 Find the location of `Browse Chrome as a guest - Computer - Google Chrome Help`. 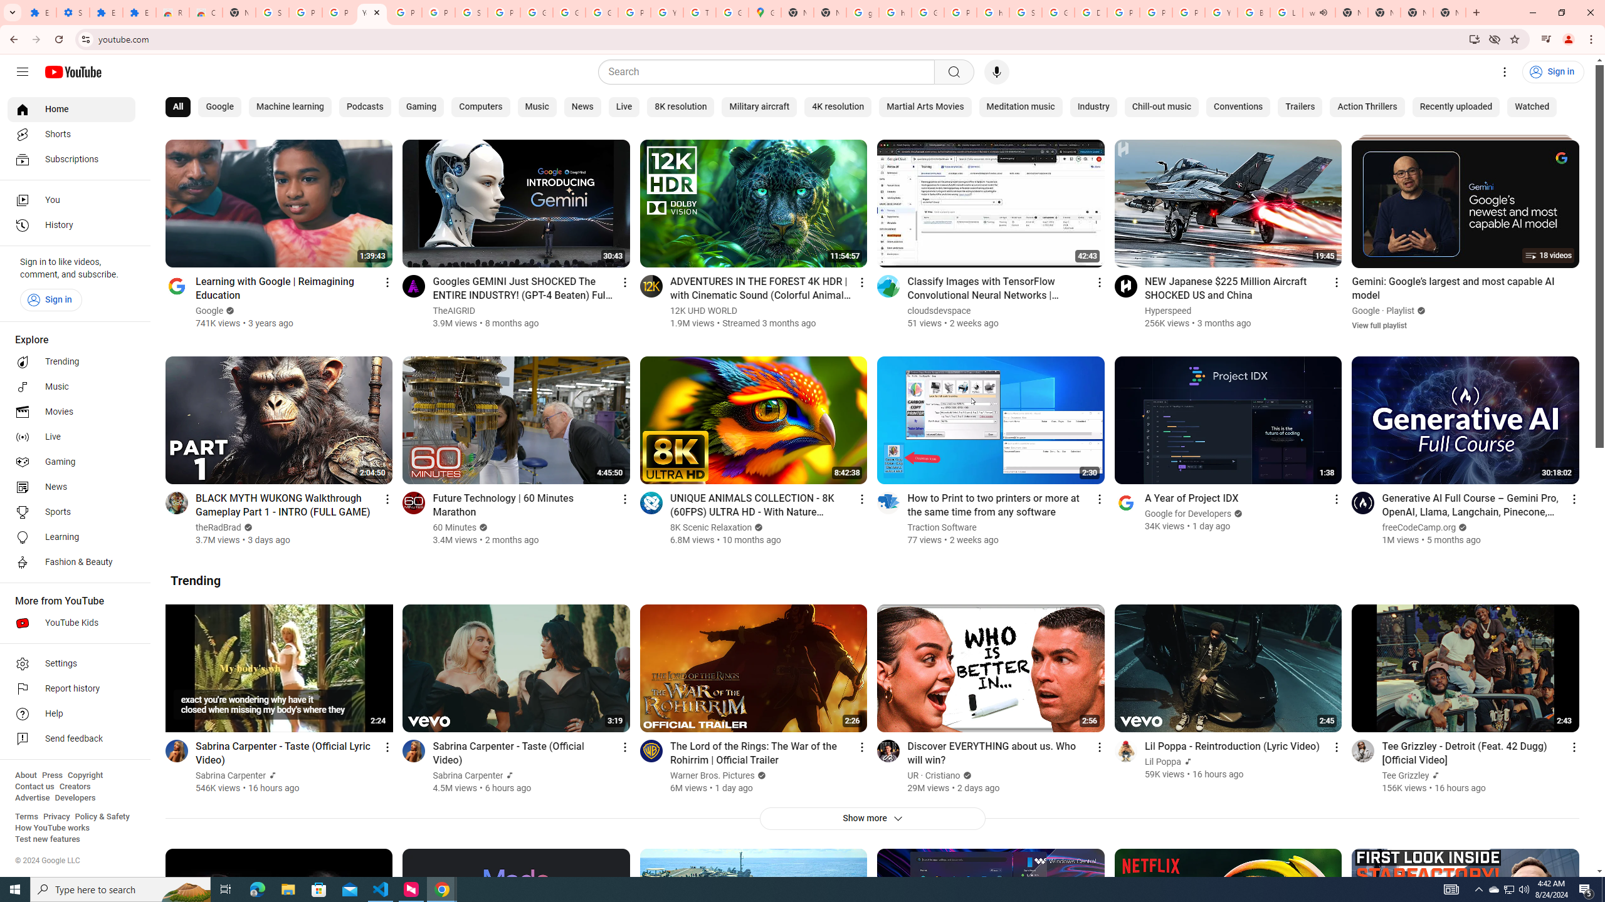

Browse Chrome as a guest - Computer - Google Chrome Help is located at coordinates (1254, 13).